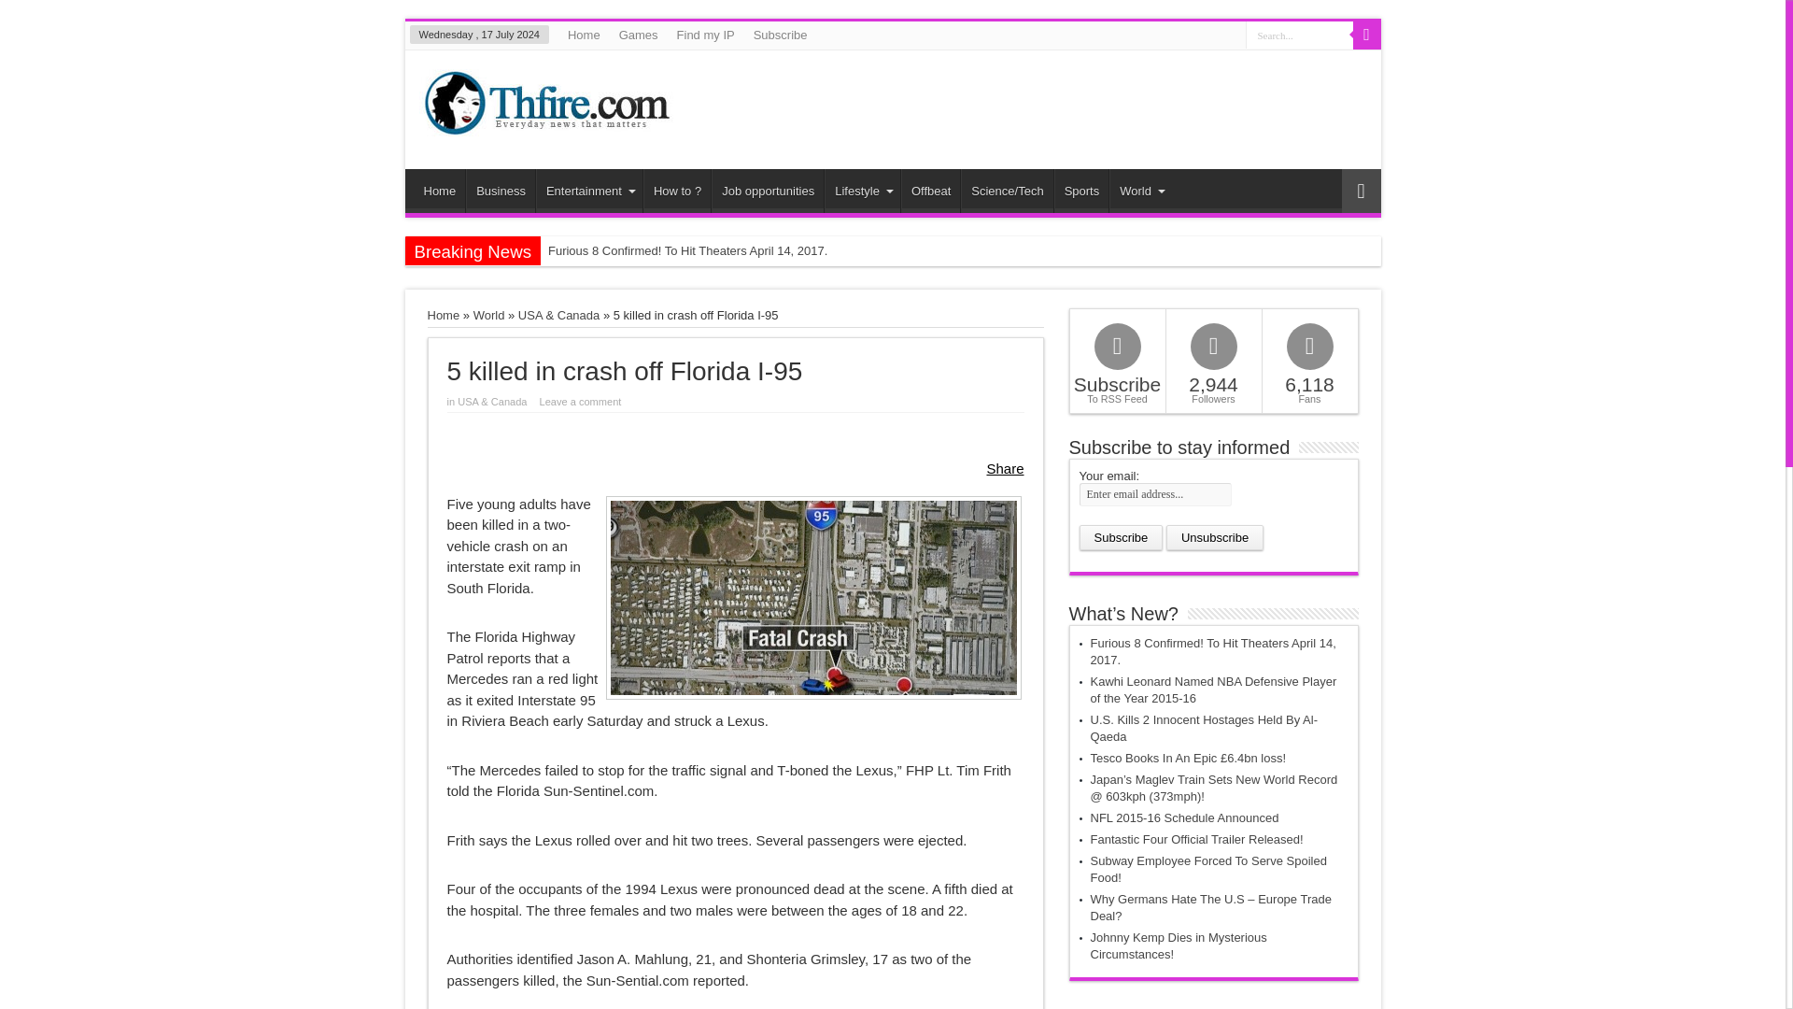 The image size is (1793, 1009). What do you see at coordinates (545, 121) in the screenshot?
I see `Thfire.com` at bounding box center [545, 121].